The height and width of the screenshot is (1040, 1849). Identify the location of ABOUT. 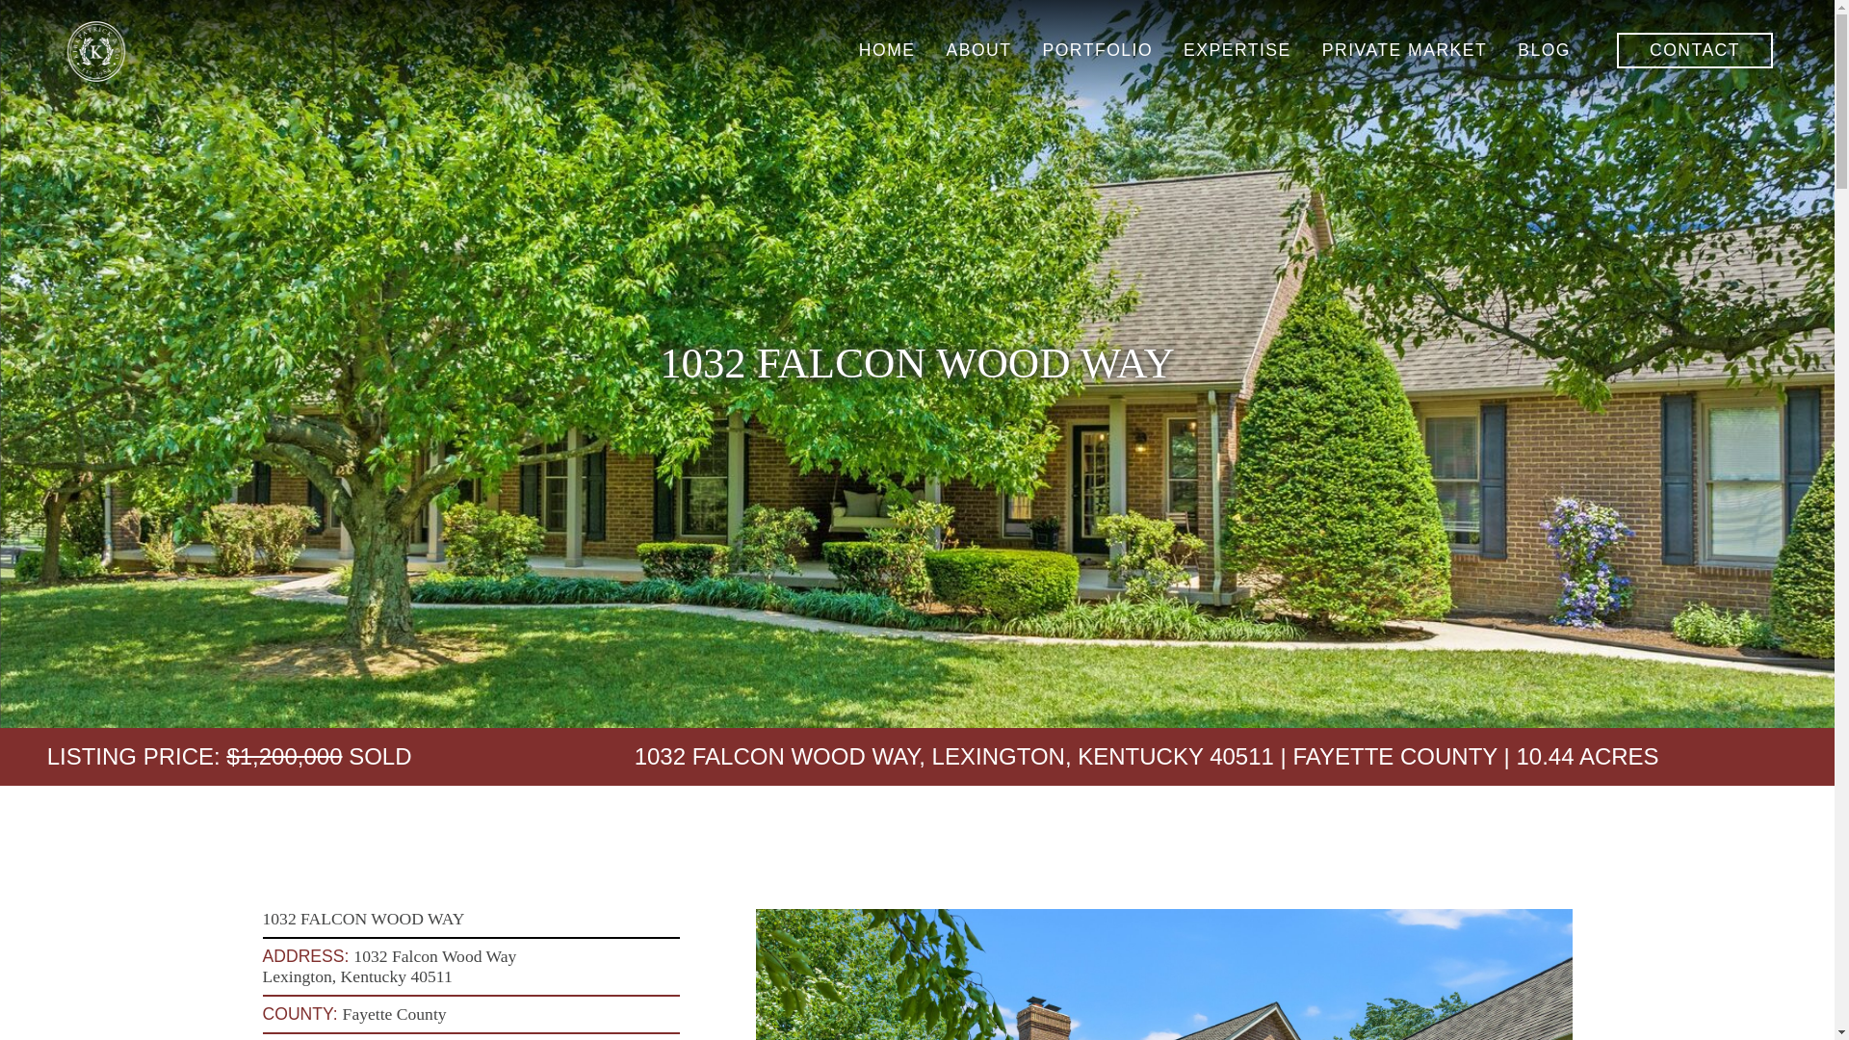
(979, 50).